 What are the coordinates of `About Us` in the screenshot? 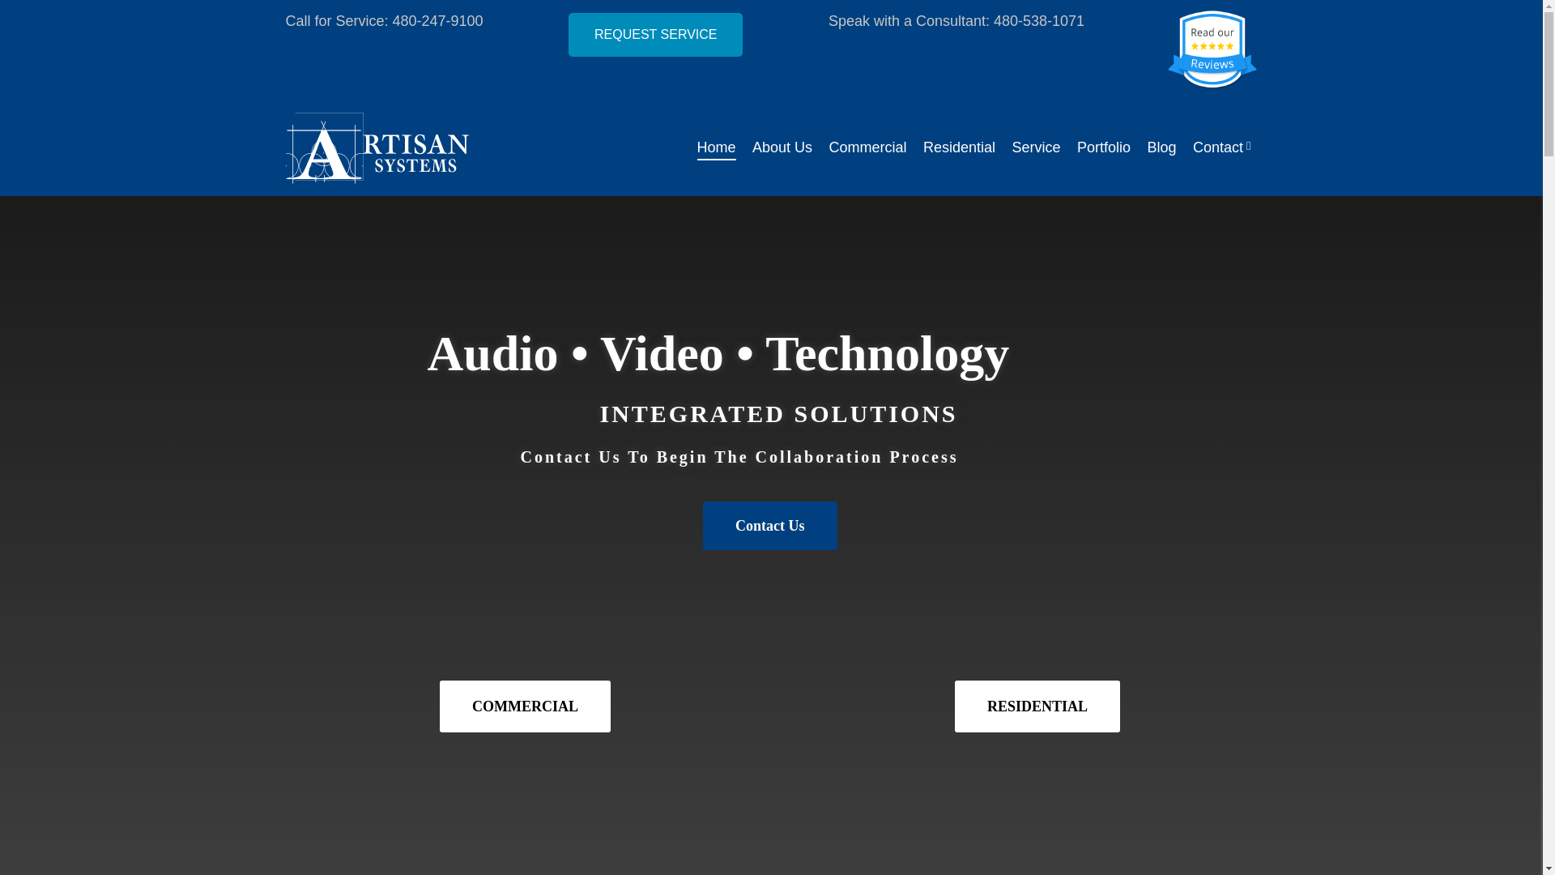 It's located at (782, 148).